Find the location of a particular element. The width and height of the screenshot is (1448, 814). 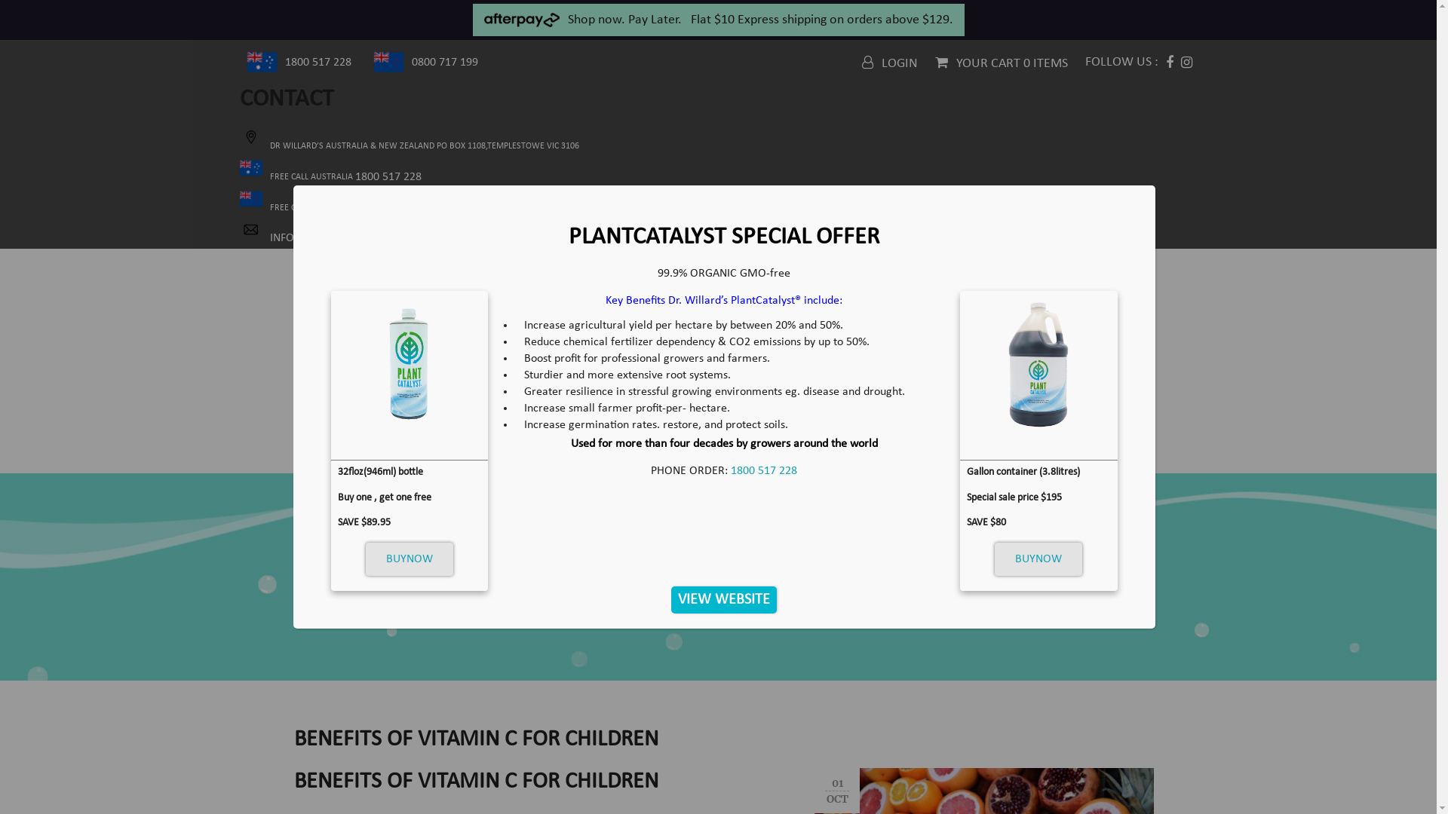

HOME is located at coordinates (344, 446).